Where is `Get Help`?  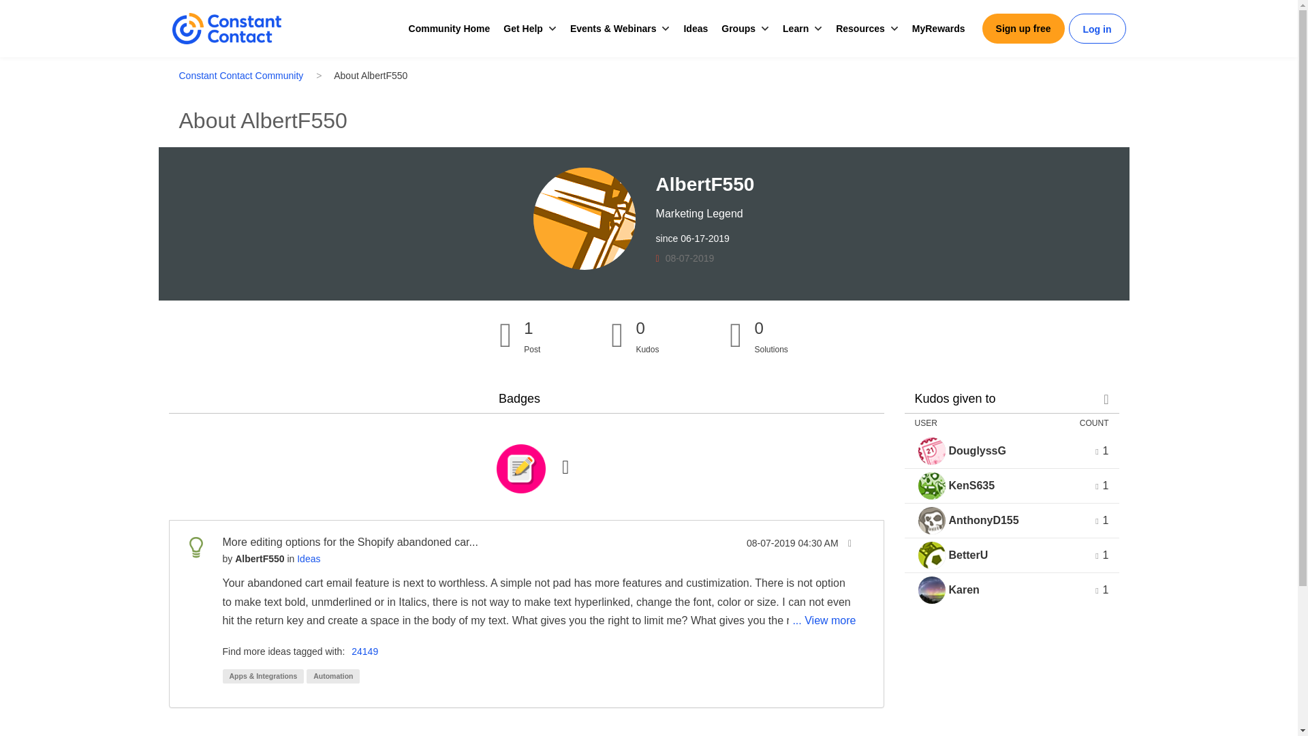 Get Help is located at coordinates (523, 29).